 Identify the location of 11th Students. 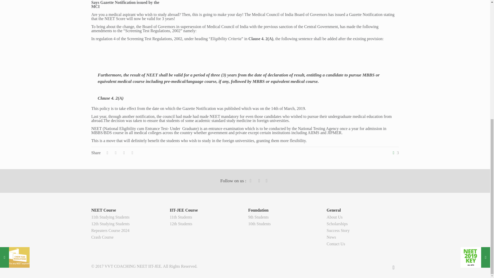
(181, 217).